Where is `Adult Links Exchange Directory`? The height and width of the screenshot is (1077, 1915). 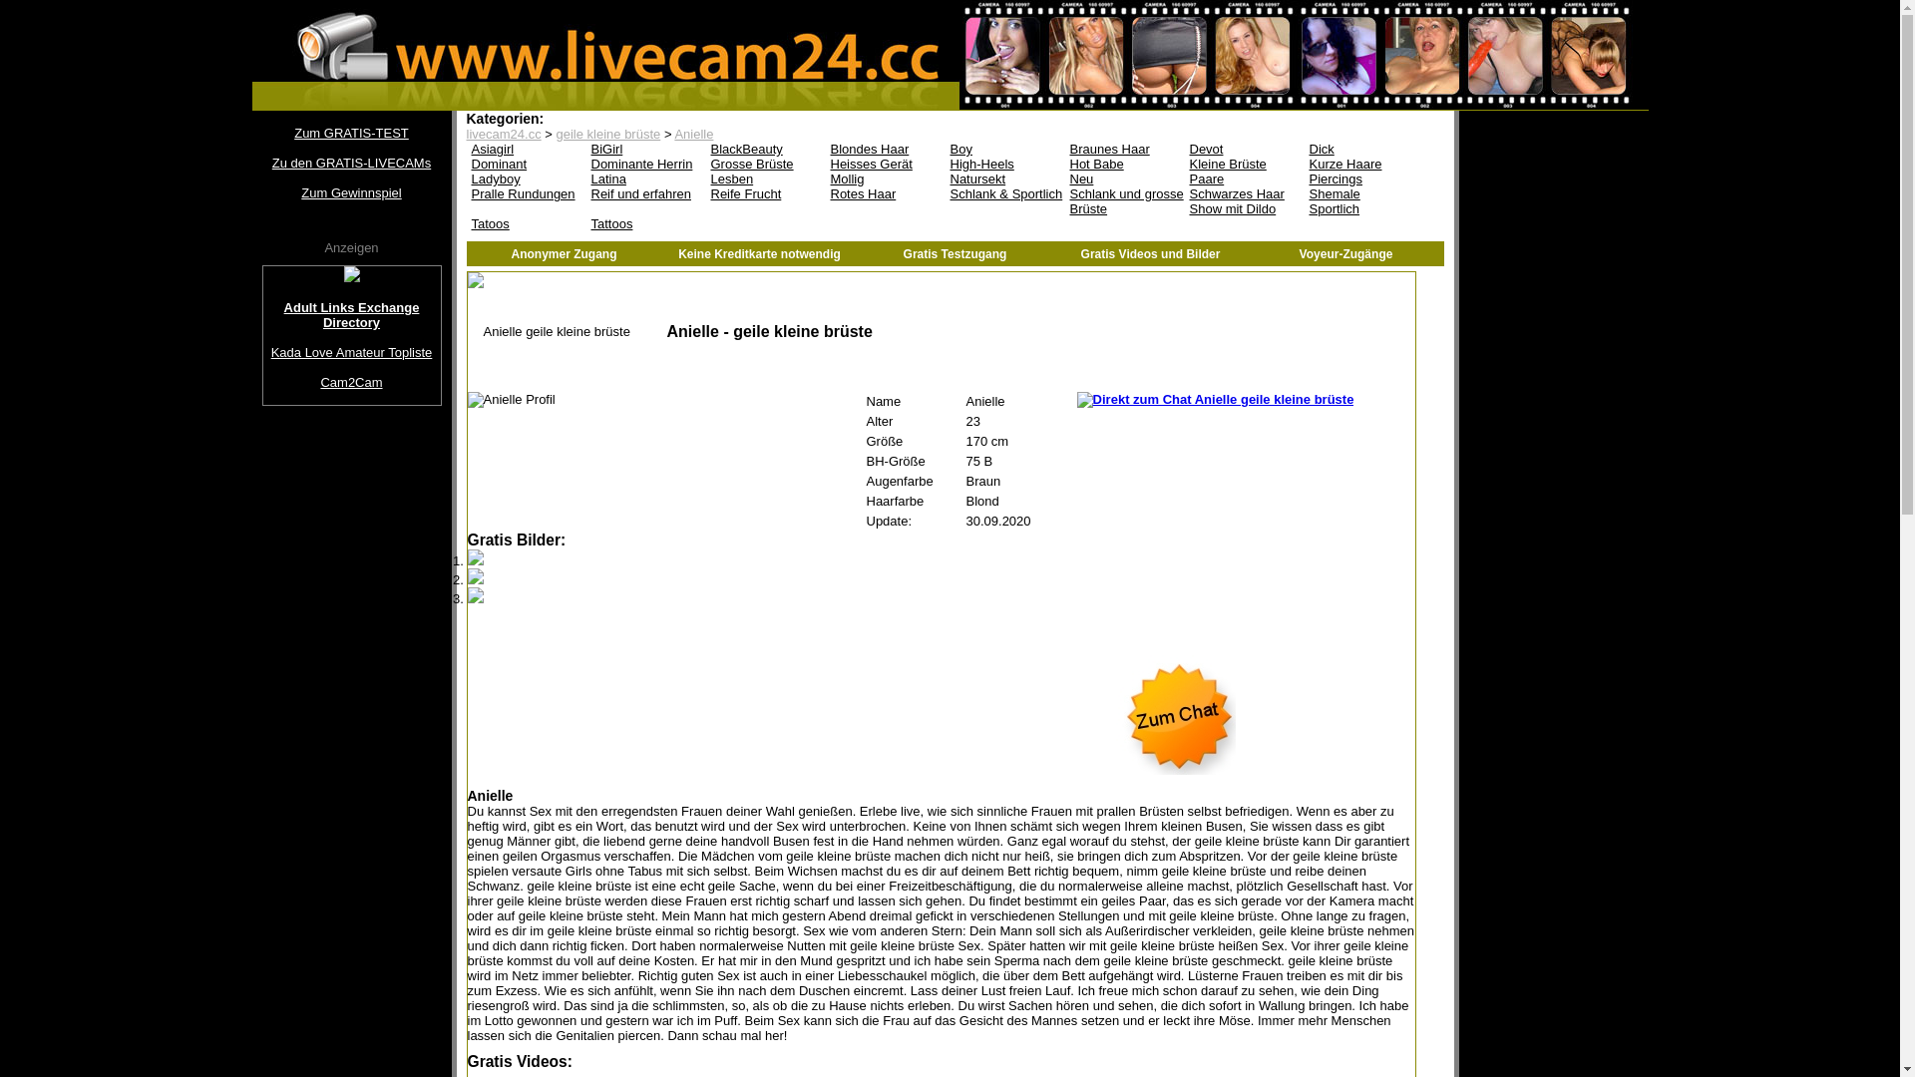 Adult Links Exchange Directory is located at coordinates (352, 315).